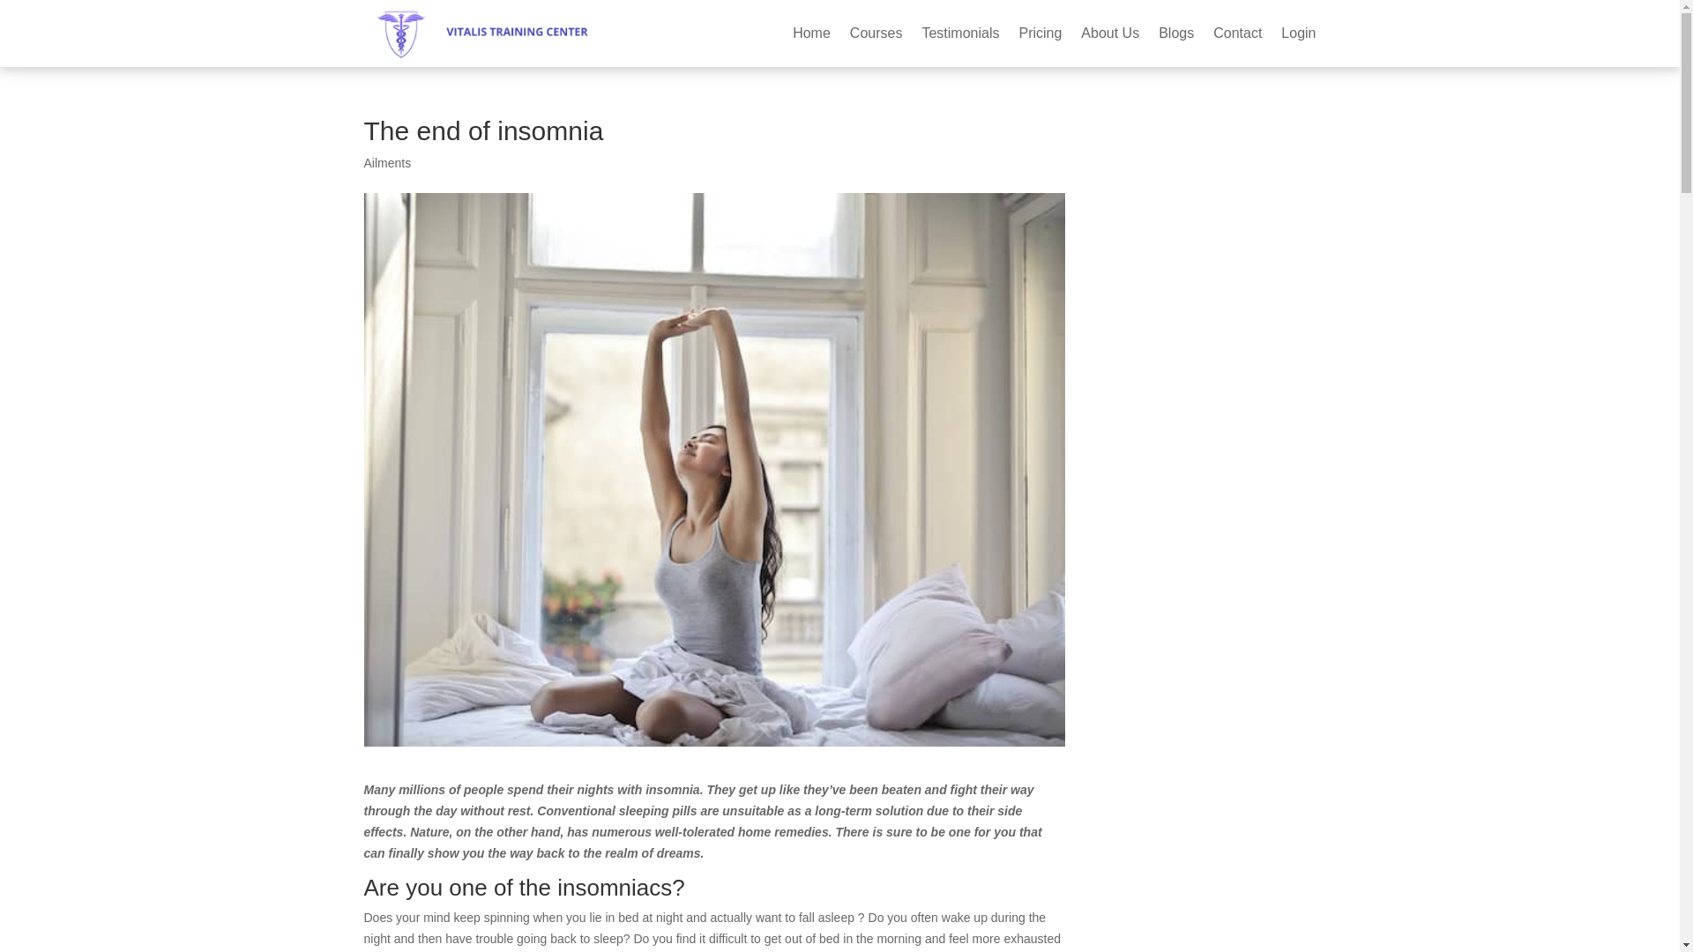 The image size is (1693, 952). Describe the element at coordinates (1175, 33) in the screenshot. I see `Blogs` at that location.